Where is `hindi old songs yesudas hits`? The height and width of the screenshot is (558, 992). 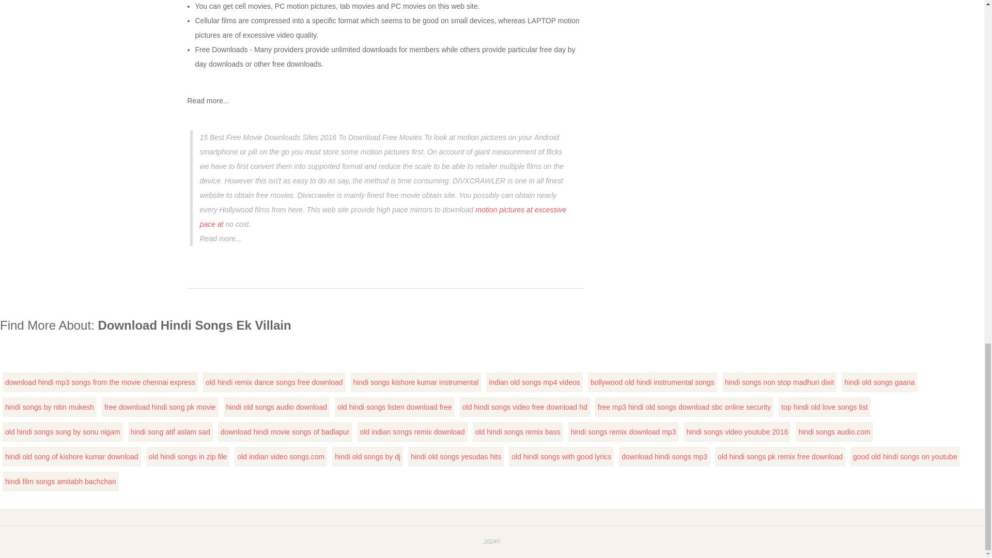 hindi old songs yesudas hits is located at coordinates (456, 457).